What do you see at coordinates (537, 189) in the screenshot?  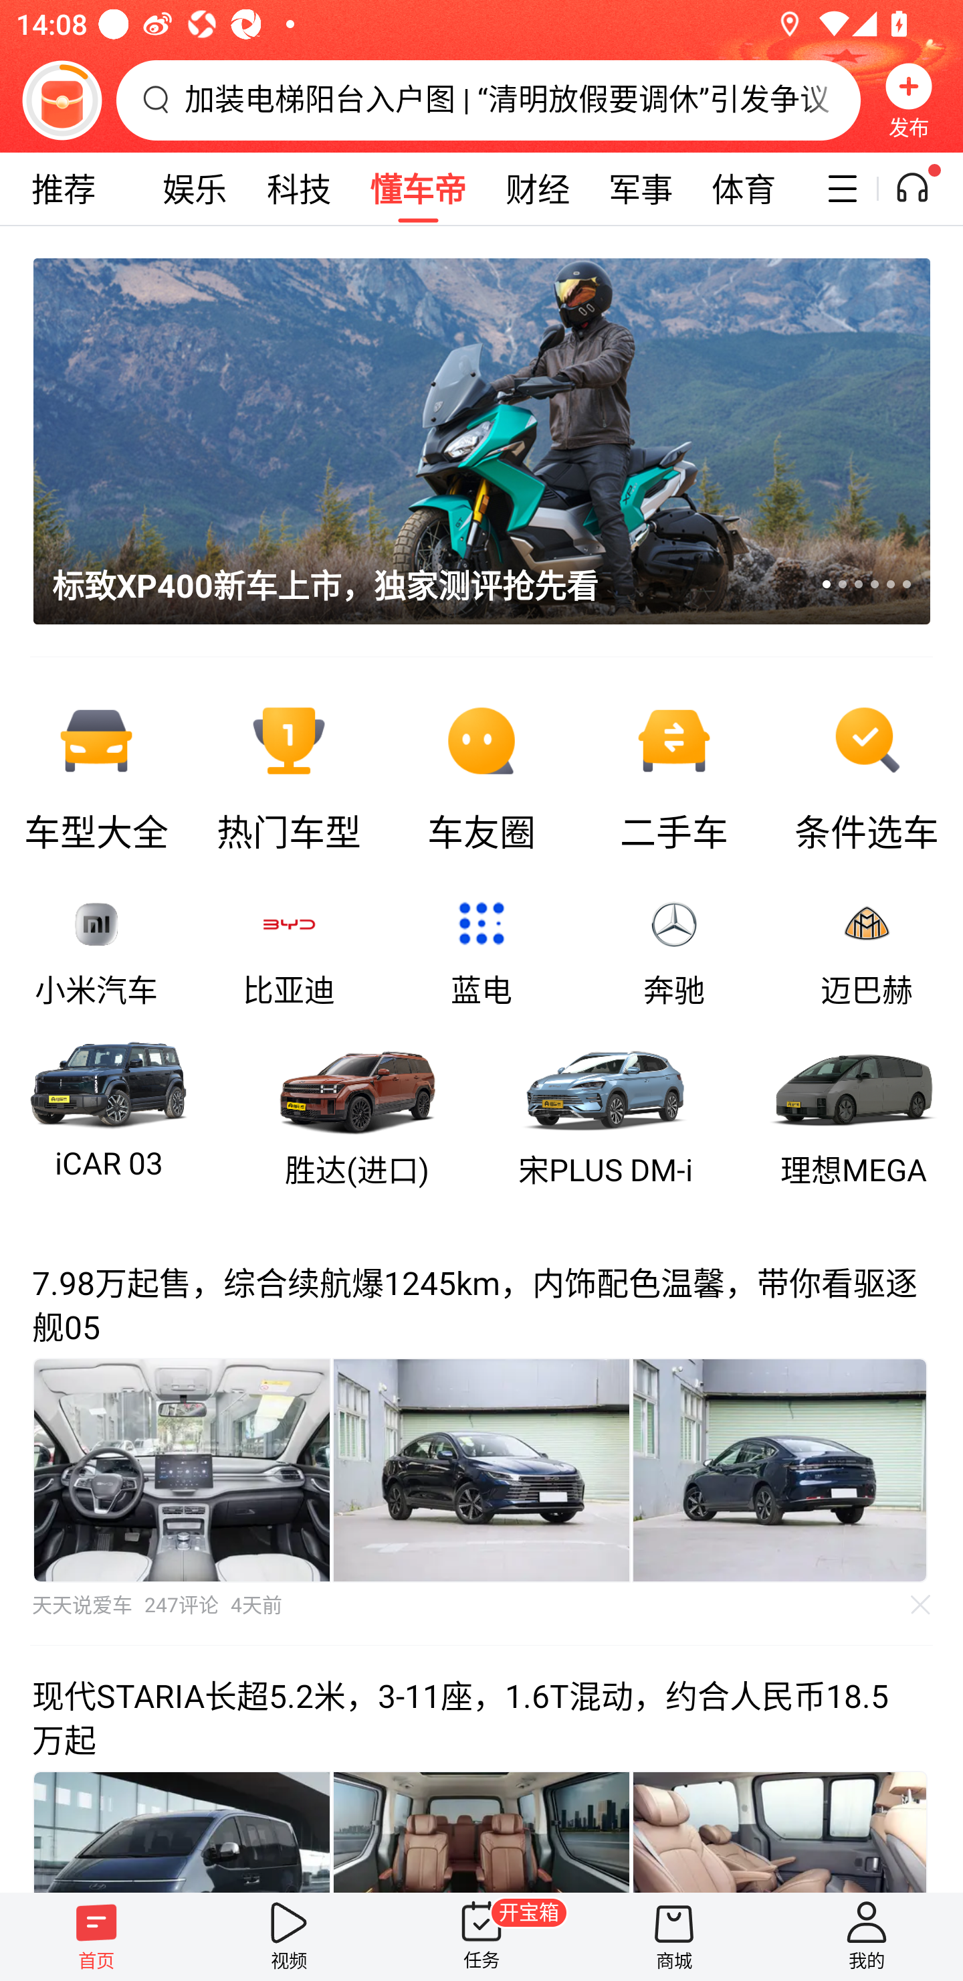 I see `财经` at bounding box center [537, 189].